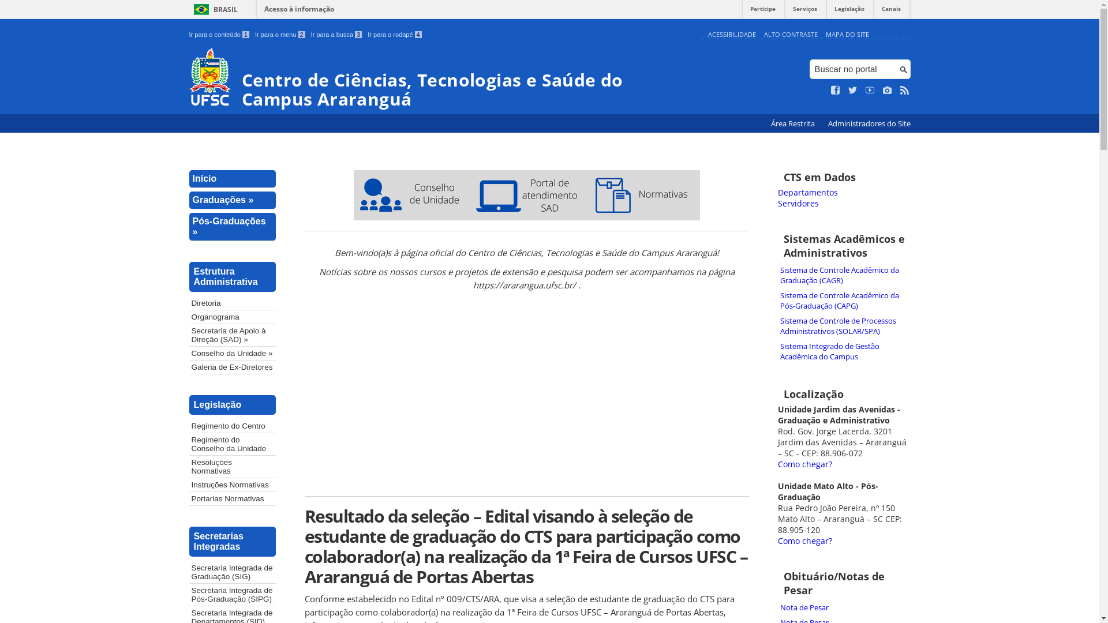 The image size is (1108, 623). I want to click on Ir para a busca 3, so click(337, 35).